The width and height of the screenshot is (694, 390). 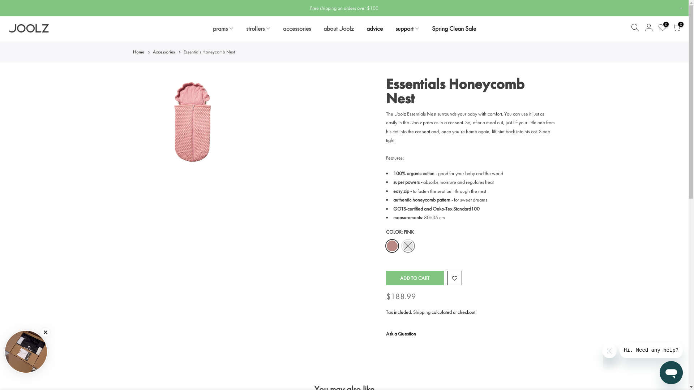 What do you see at coordinates (374, 29) in the screenshot?
I see `advice` at bounding box center [374, 29].